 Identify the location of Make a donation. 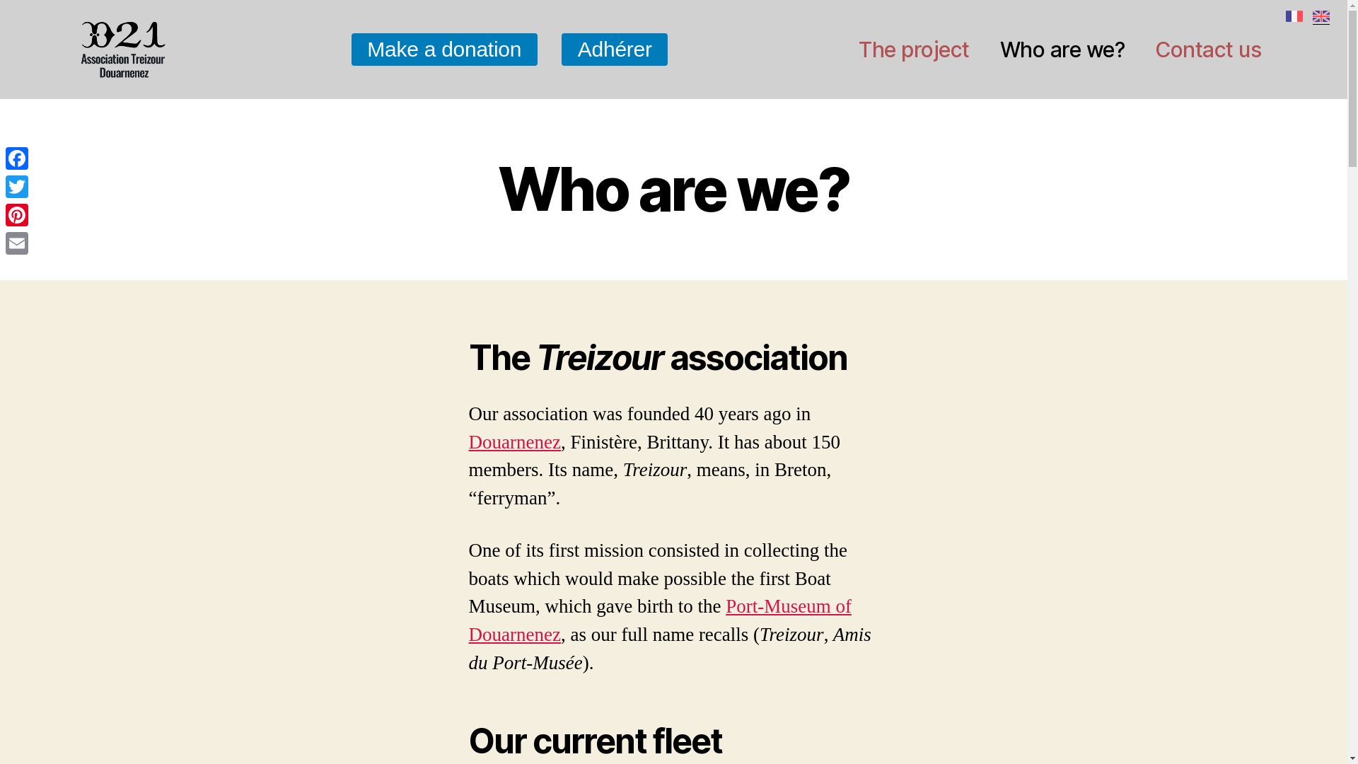
(444, 50).